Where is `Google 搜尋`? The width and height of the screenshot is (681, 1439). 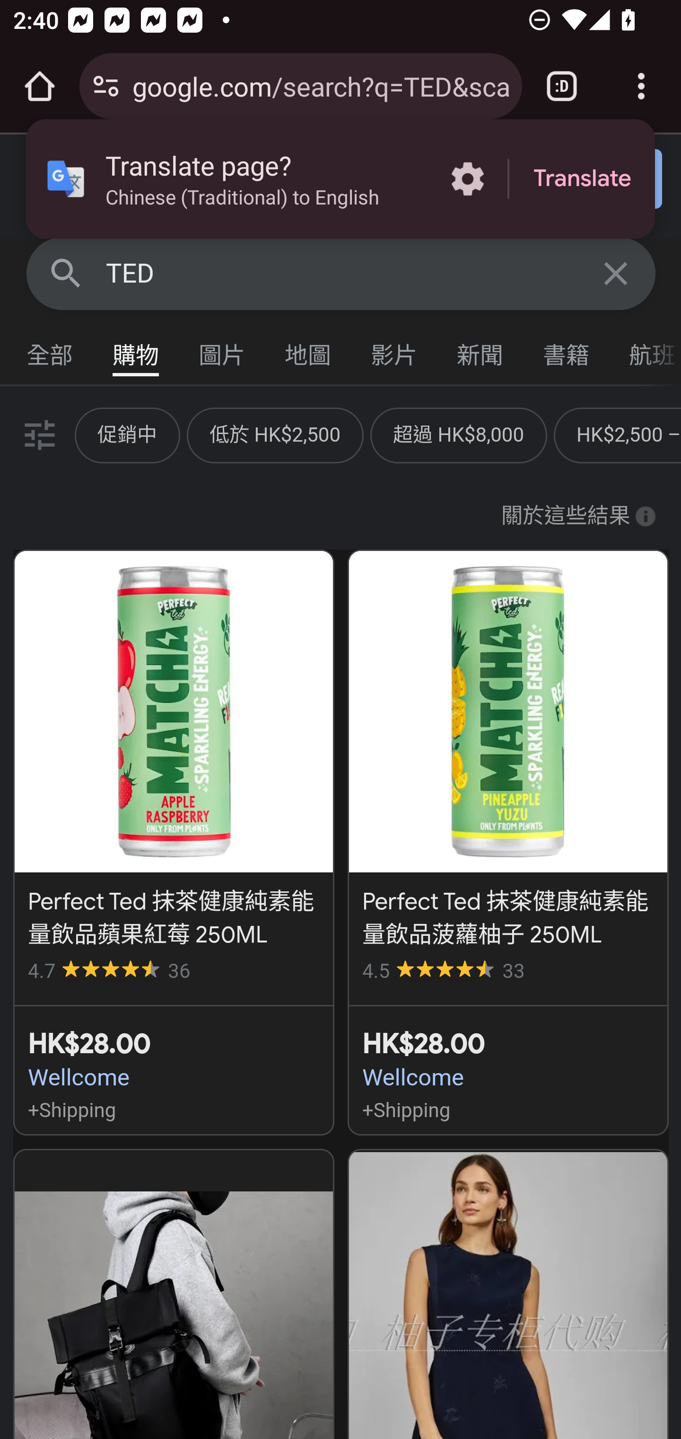
Google 搜尋 is located at coordinates (66, 273).